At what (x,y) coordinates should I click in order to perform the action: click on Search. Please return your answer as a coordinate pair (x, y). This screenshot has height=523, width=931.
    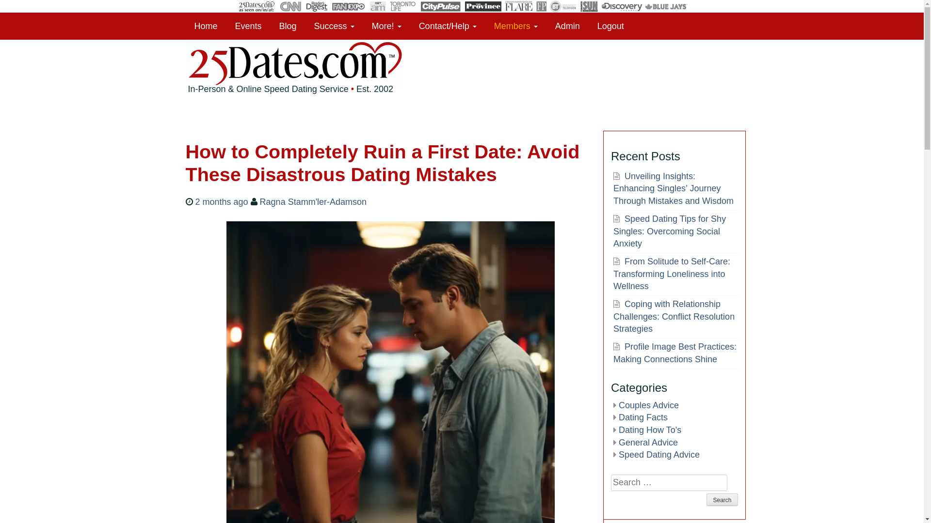
    Looking at the image, I should click on (722, 500).